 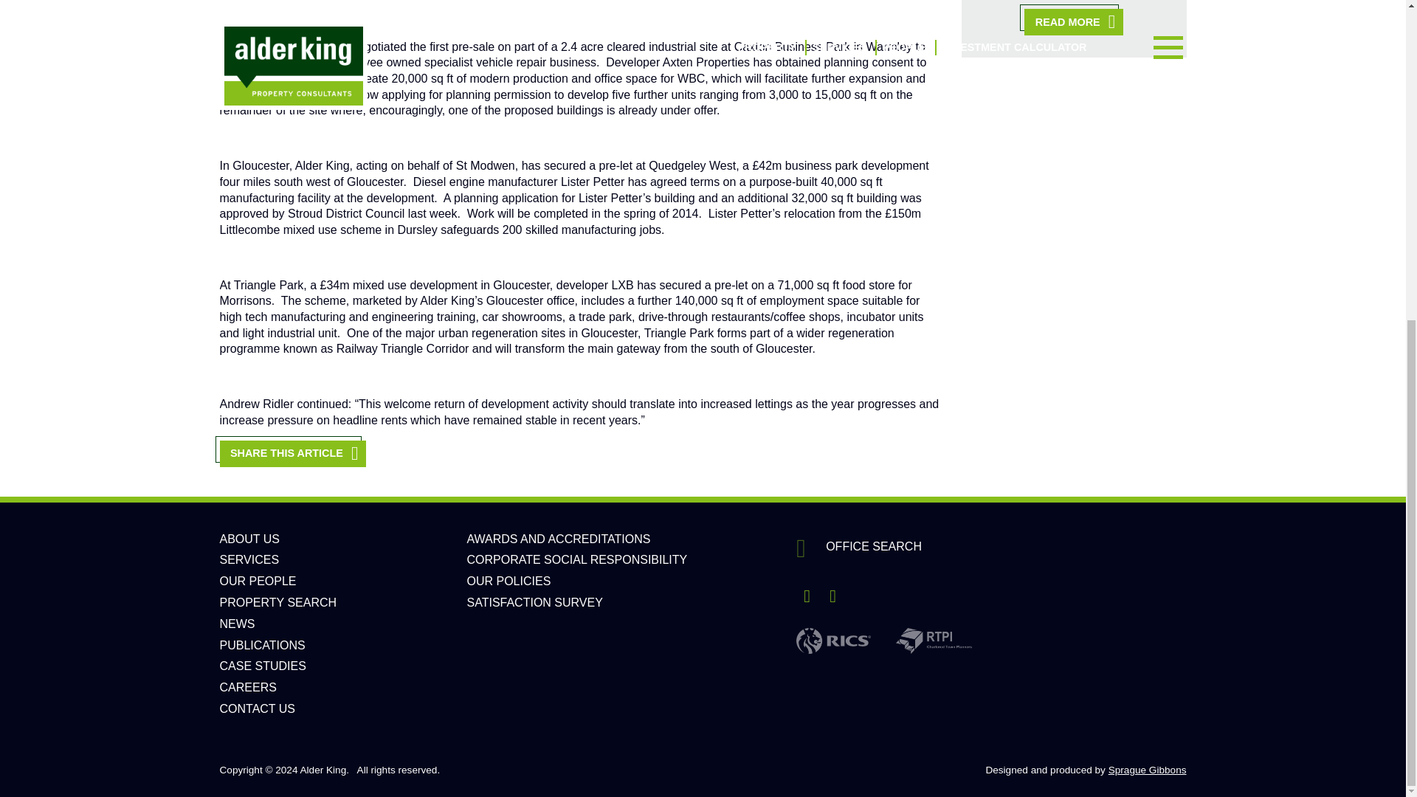 I want to click on CORPORATE SOCIAL RESPONSIBILITY, so click(x=576, y=559).